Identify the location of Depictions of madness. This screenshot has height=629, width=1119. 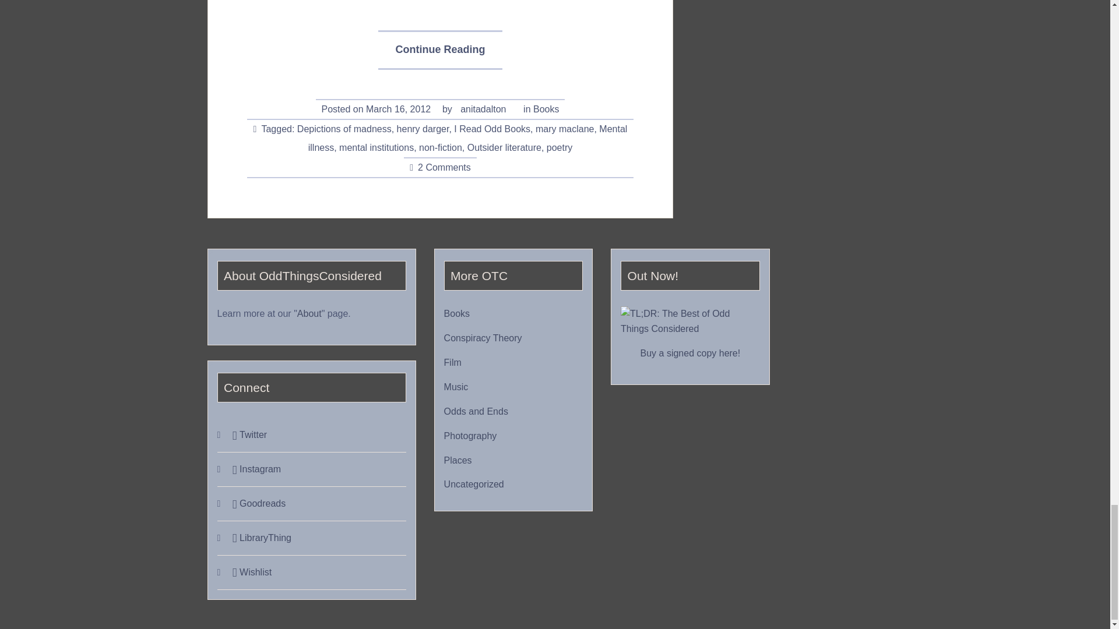
(344, 129).